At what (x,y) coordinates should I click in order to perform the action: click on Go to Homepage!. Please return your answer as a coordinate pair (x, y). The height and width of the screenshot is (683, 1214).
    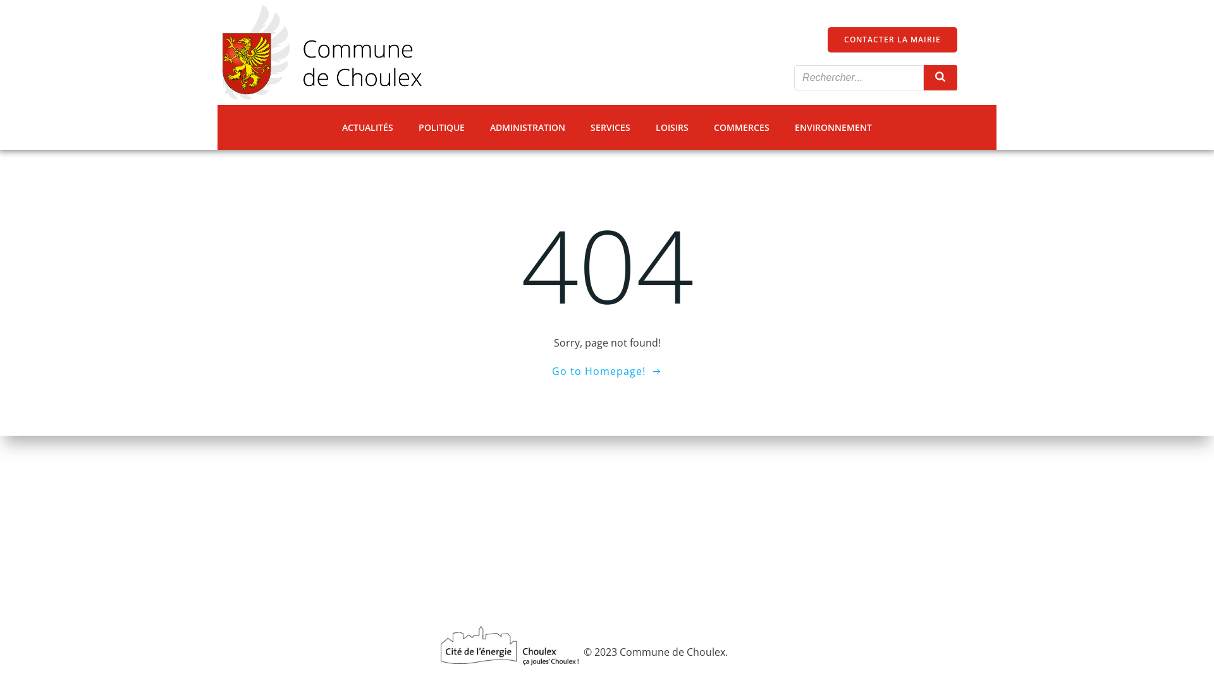
    Looking at the image, I should click on (607, 371).